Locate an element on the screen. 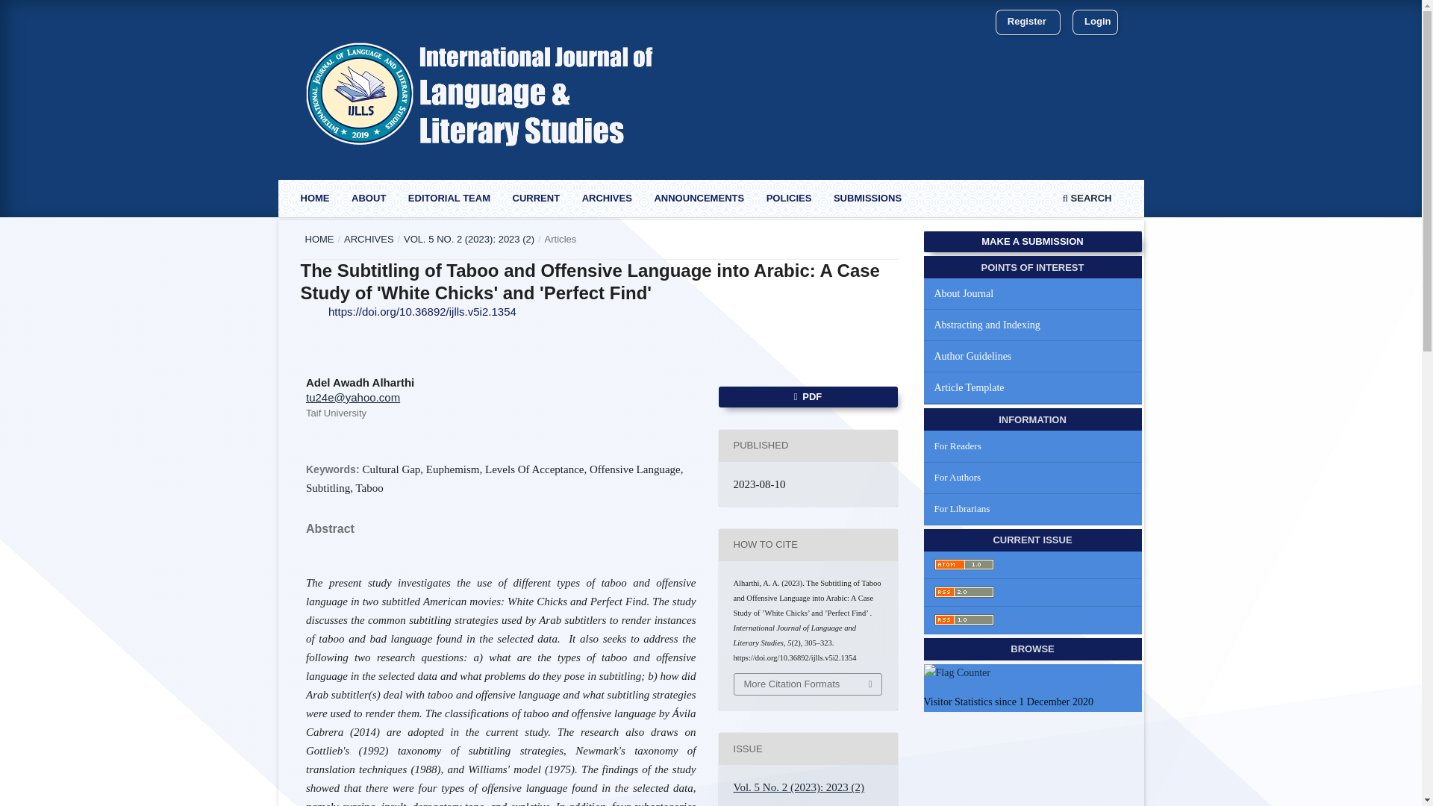 This screenshot has width=1433, height=806. CURRENT is located at coordinates (536, 200).